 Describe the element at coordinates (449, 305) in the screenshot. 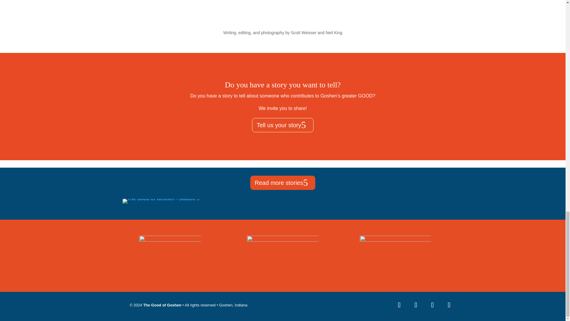

I see `Follow on Threads` at that location.